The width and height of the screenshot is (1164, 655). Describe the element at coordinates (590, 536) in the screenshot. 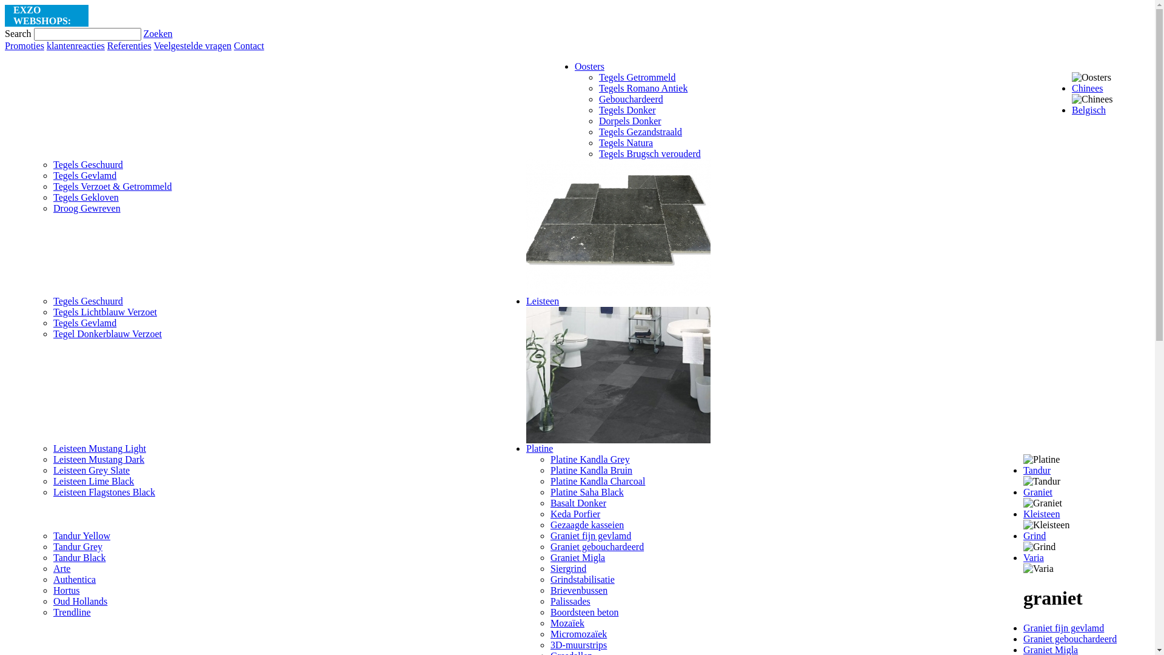

I see `Graniet fijn gevlamd` at that location.